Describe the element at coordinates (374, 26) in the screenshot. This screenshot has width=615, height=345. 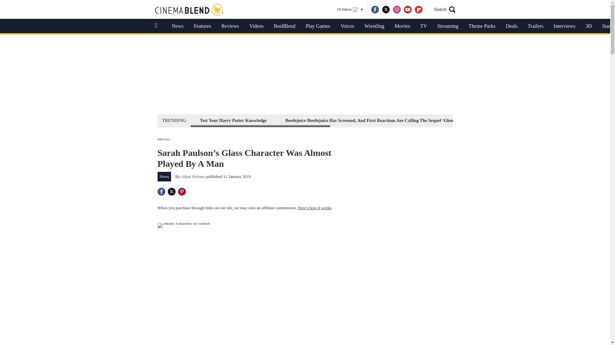
I see `Wrestling` at that location.